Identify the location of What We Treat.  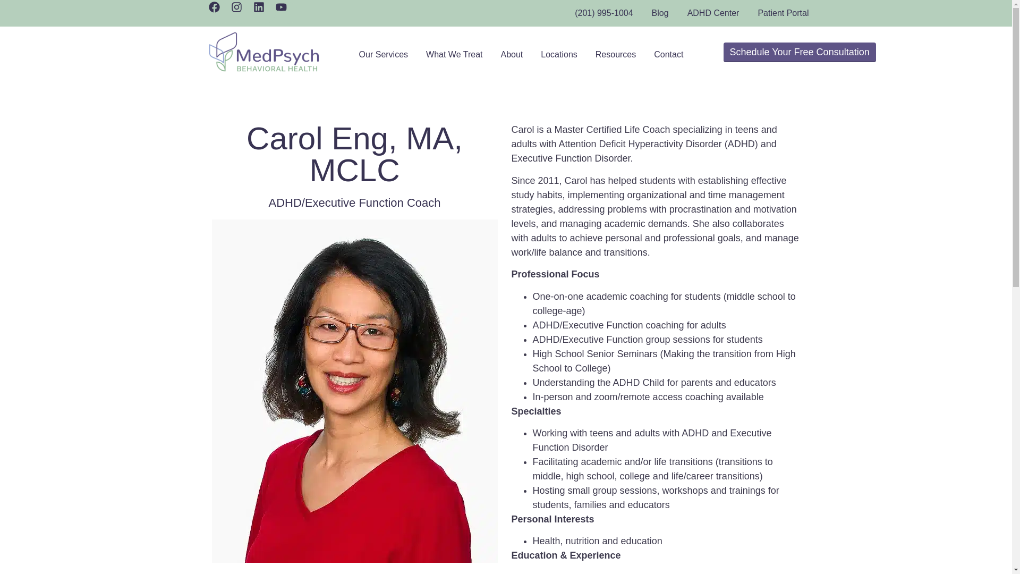
(454, 54).